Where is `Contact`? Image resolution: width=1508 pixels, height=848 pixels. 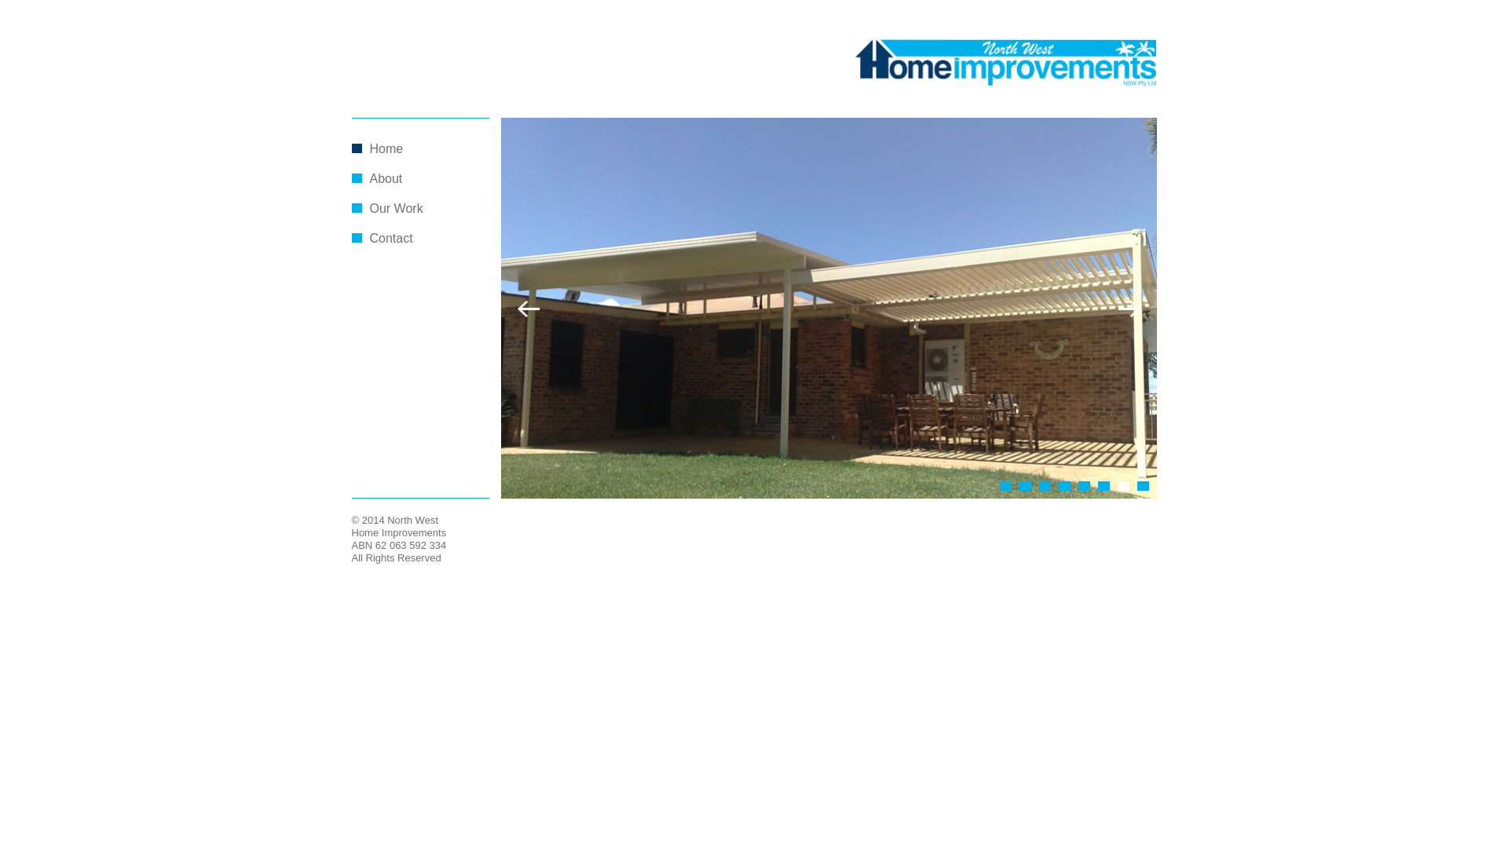 Contact is located at coordinates (391, 238).